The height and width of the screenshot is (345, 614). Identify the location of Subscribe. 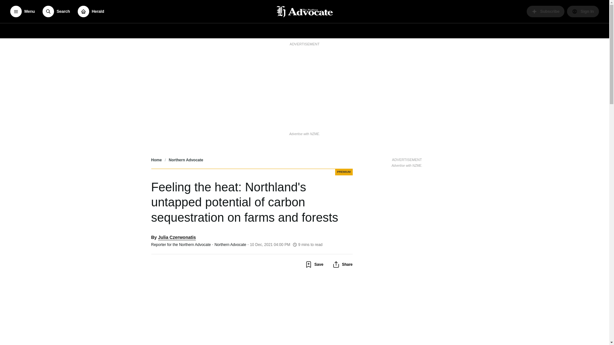
(546, 11).